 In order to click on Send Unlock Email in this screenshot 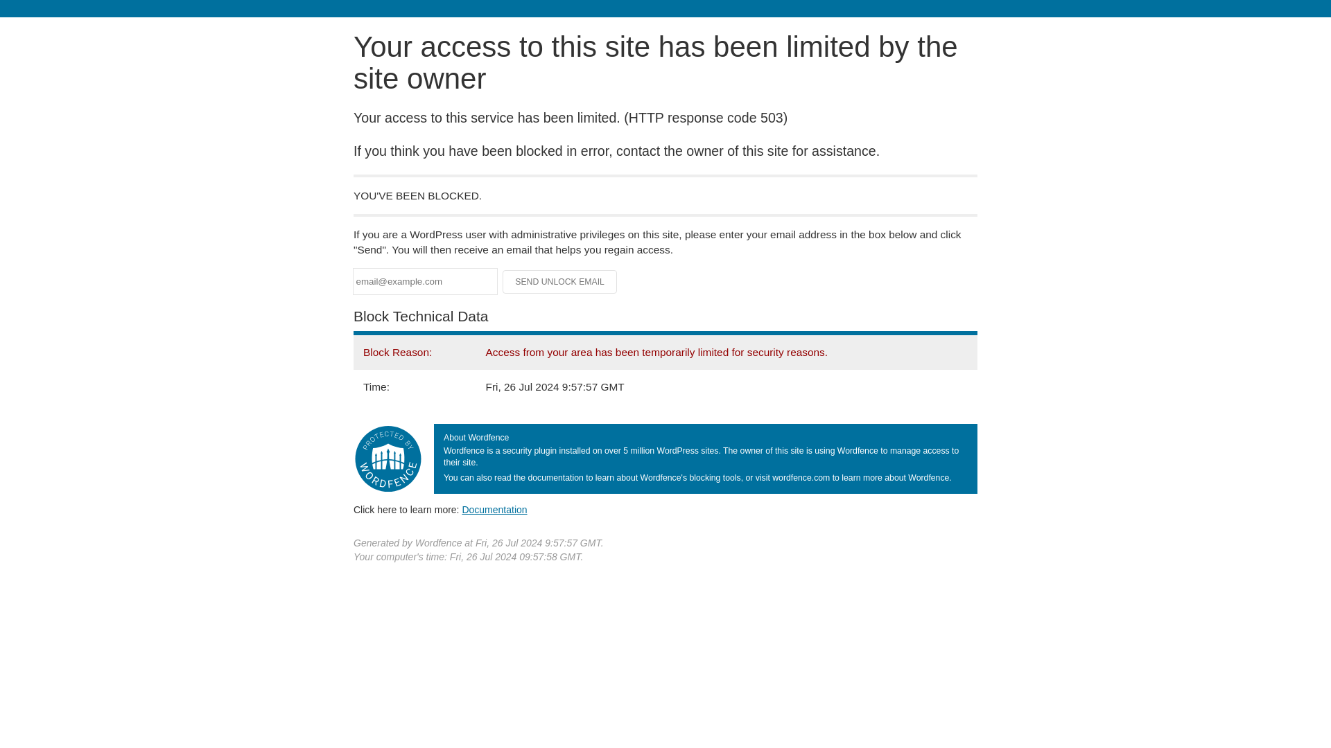, I will do `click(560, 281)`.